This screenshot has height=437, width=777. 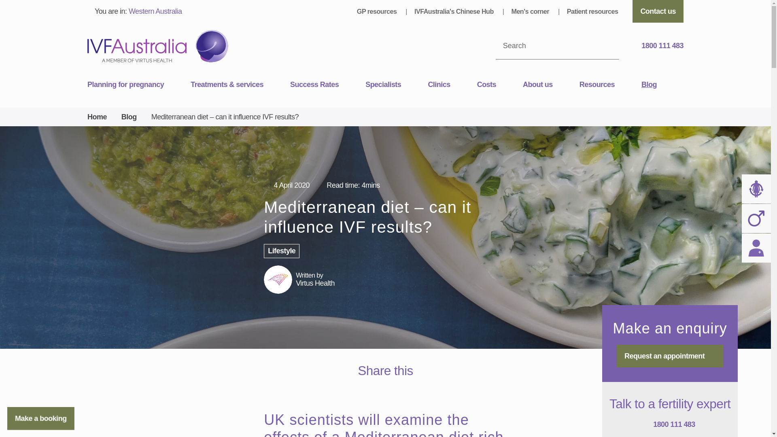 I want to click on 1800 111 483, so click(x=658, y=46).